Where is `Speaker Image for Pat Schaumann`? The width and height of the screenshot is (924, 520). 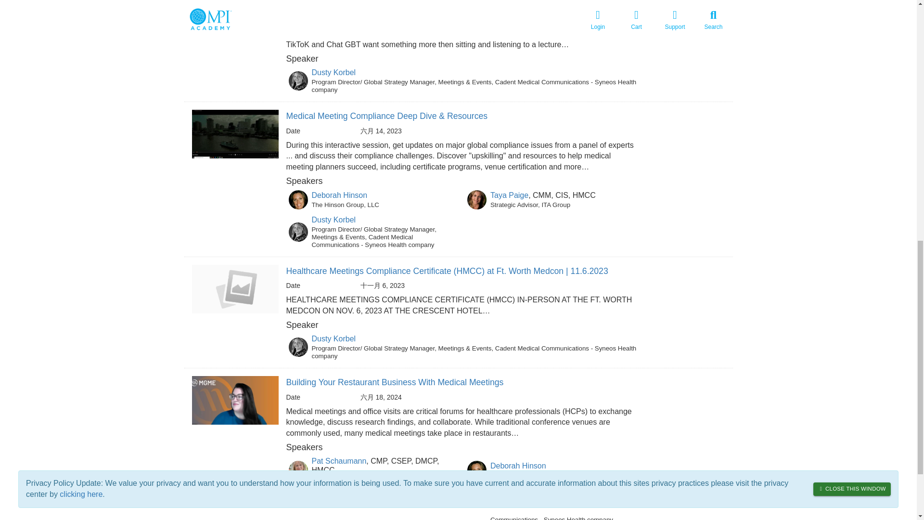 Speaker Image for Pat Schaumann is located at coordinates (298, 470).